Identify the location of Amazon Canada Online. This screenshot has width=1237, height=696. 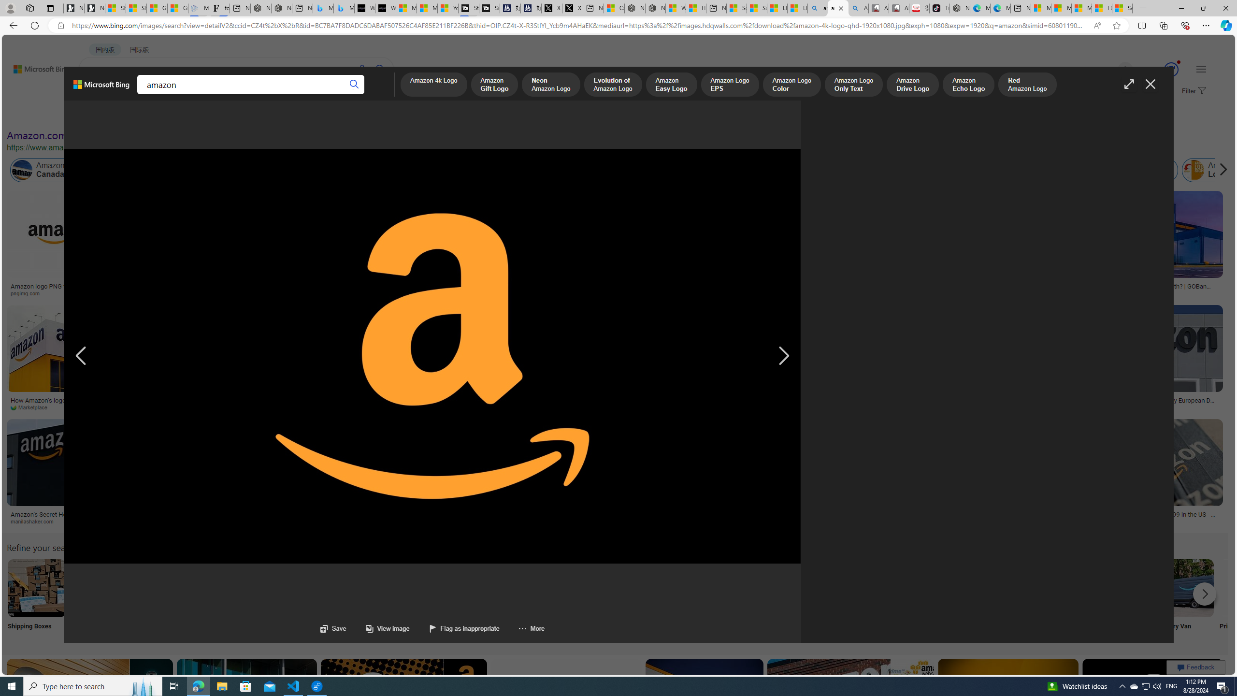
(56, 170).